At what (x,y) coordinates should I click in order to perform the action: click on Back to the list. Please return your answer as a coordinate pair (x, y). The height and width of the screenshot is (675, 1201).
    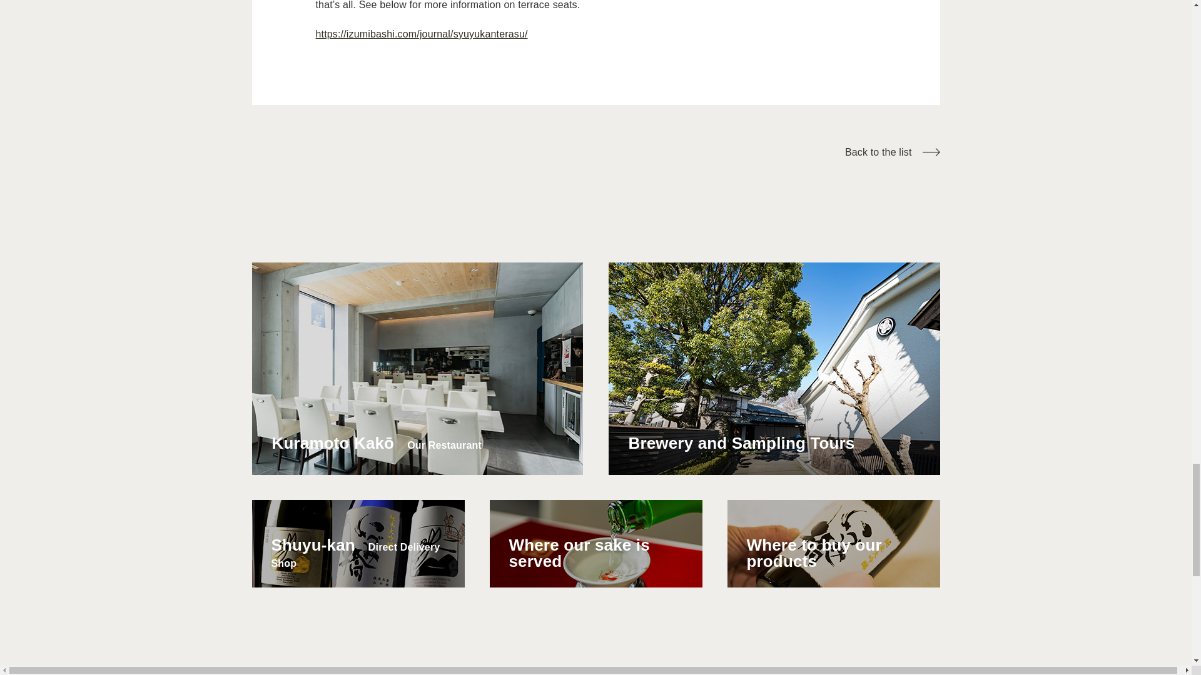
    Looking at the image, I should click on (893, 152).